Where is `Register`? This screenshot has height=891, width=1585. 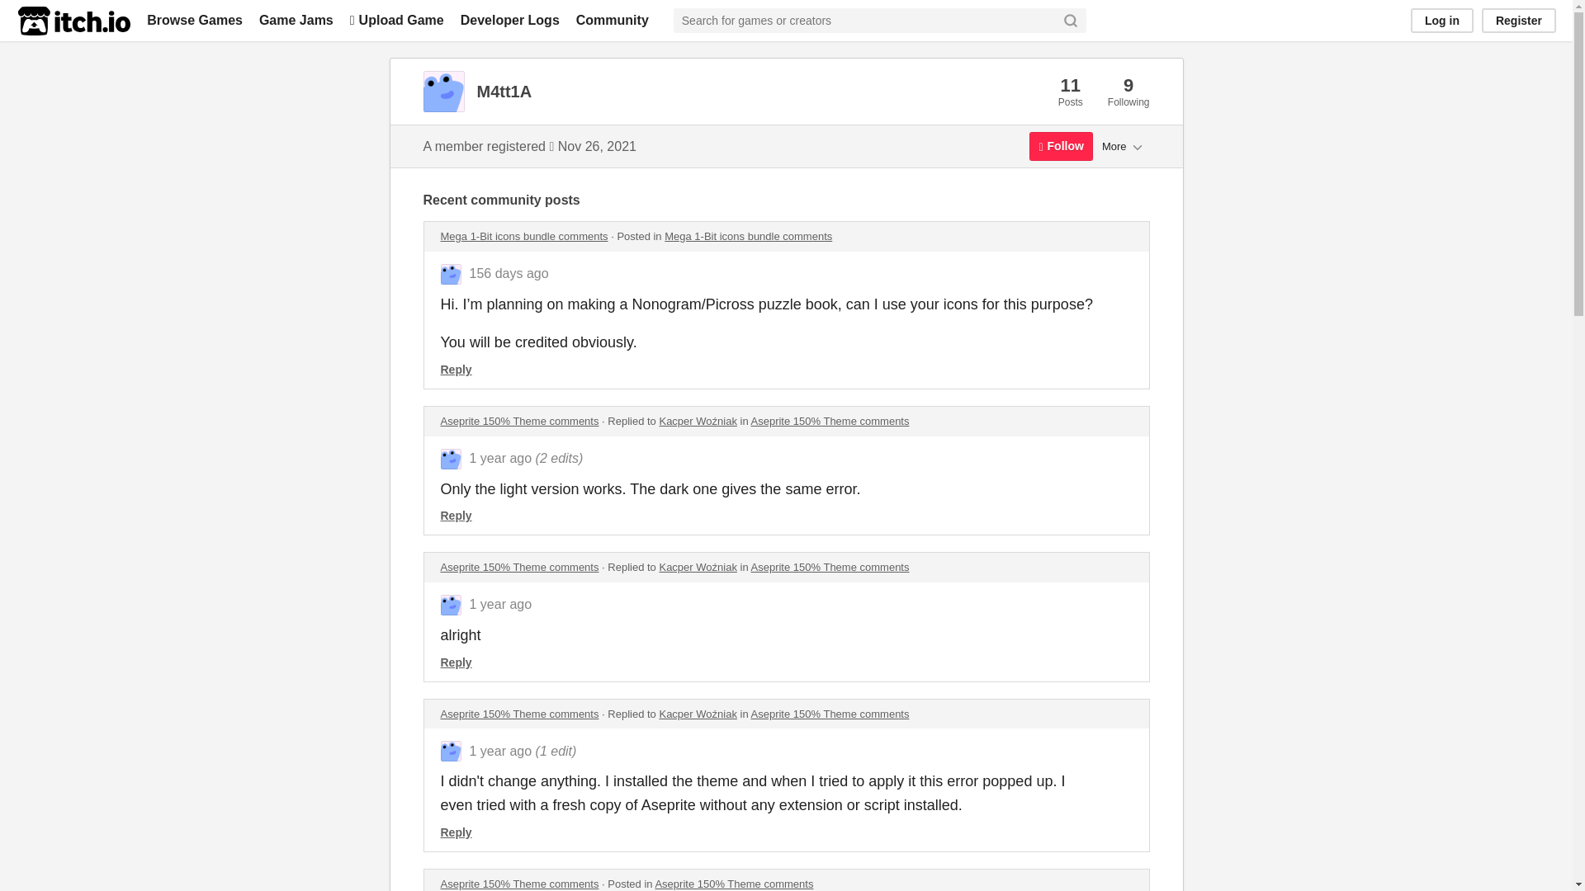
Register is located at coordinates (1519, 20).